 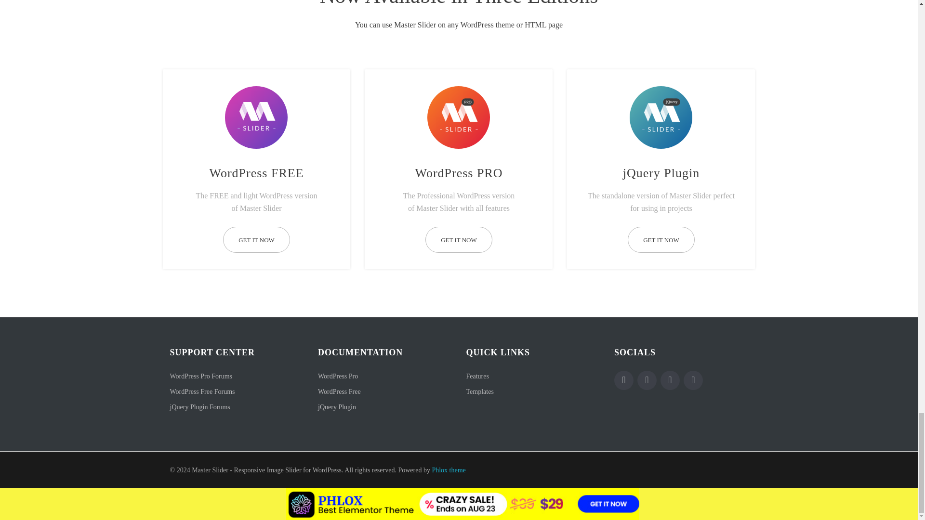 What do you see at coordinates (256, 240) in the screenshot?
I see `GET IT NOW` at bounding box center [256, 240].